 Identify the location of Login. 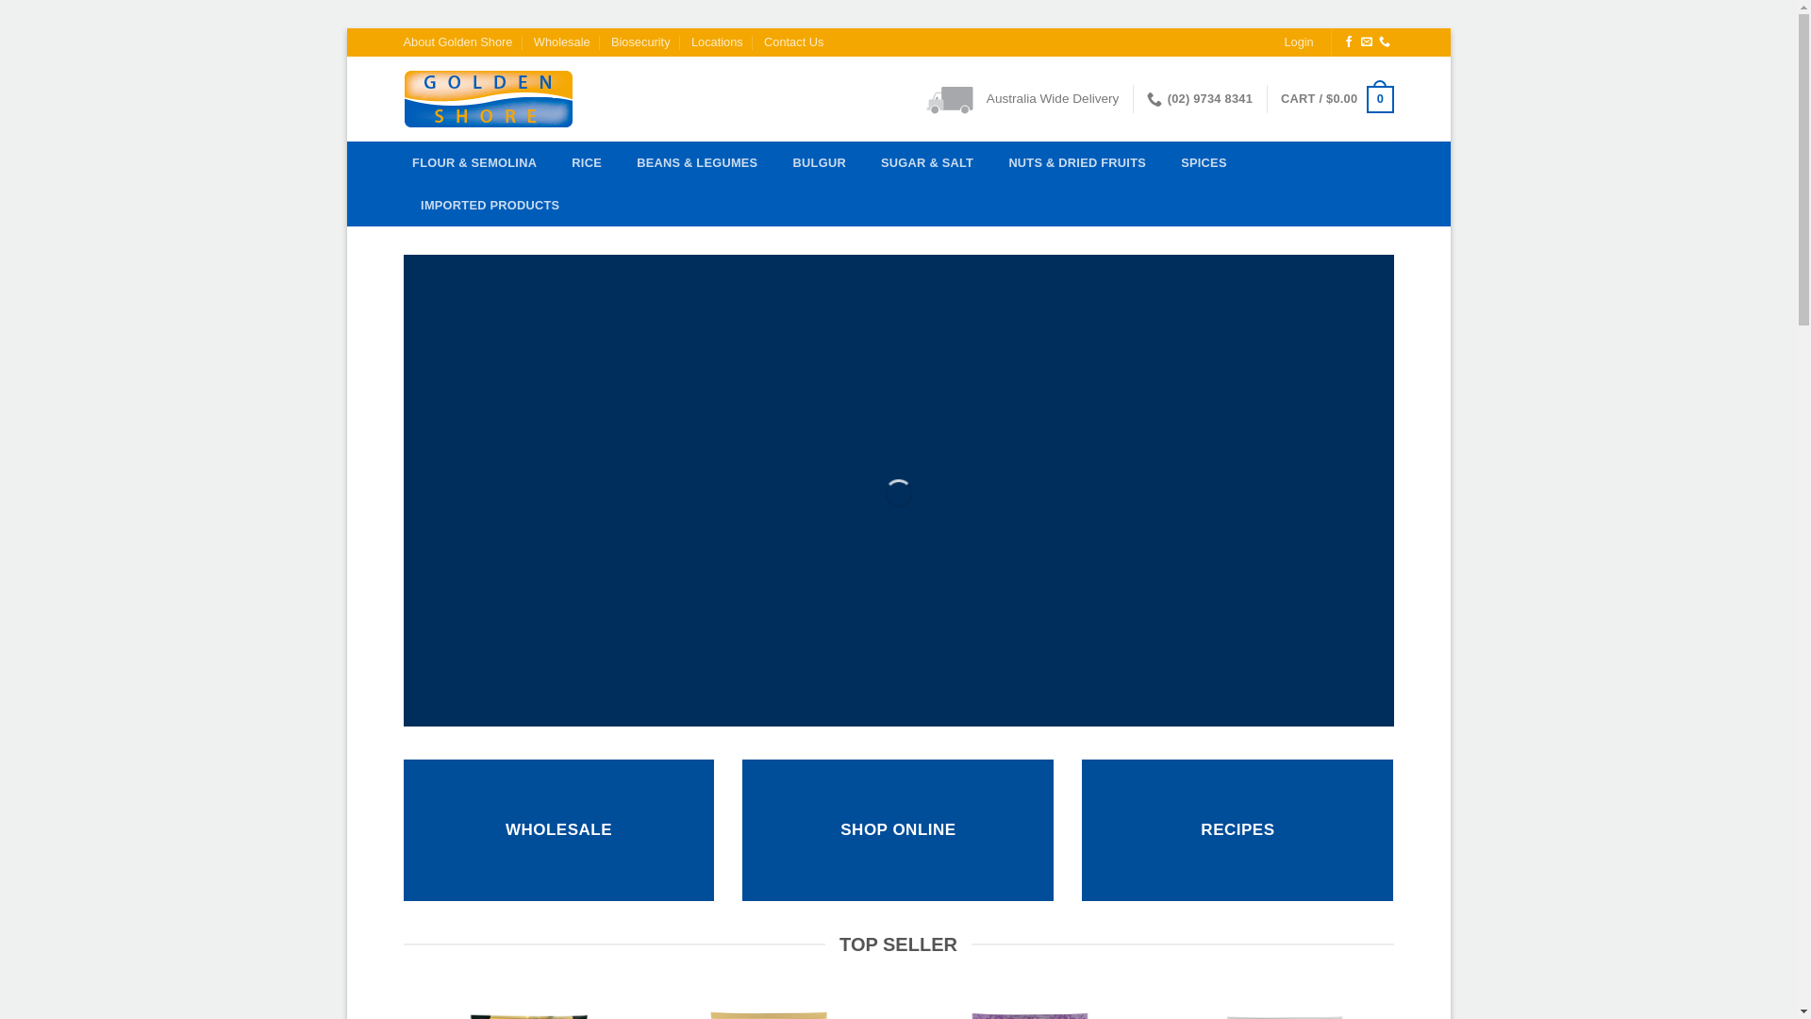
(1298, 42).